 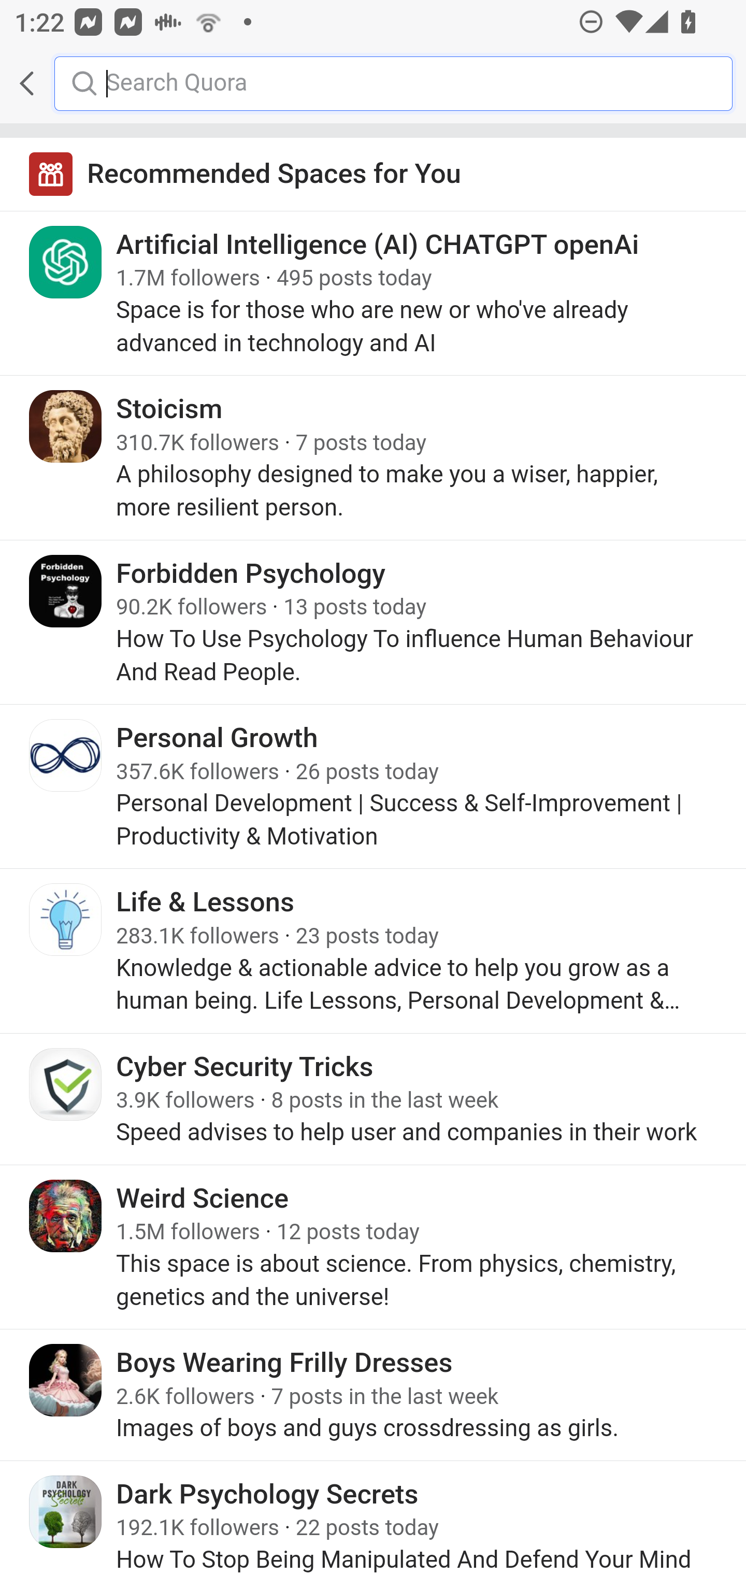 What do you see at coordinates (65, 83) in the screenshot?
I see `Me` at bounding box center [65, 83].